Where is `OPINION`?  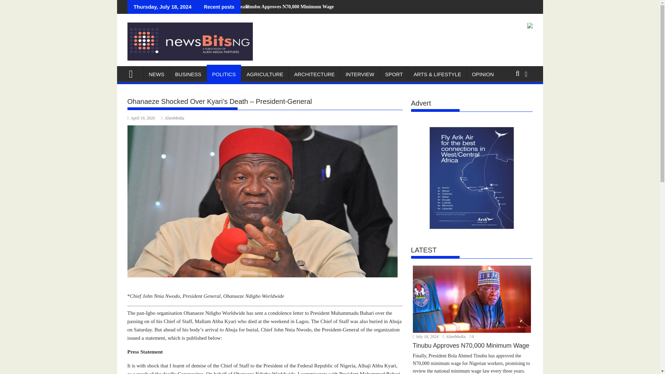 OPINION is located at coordinates (483, 74).